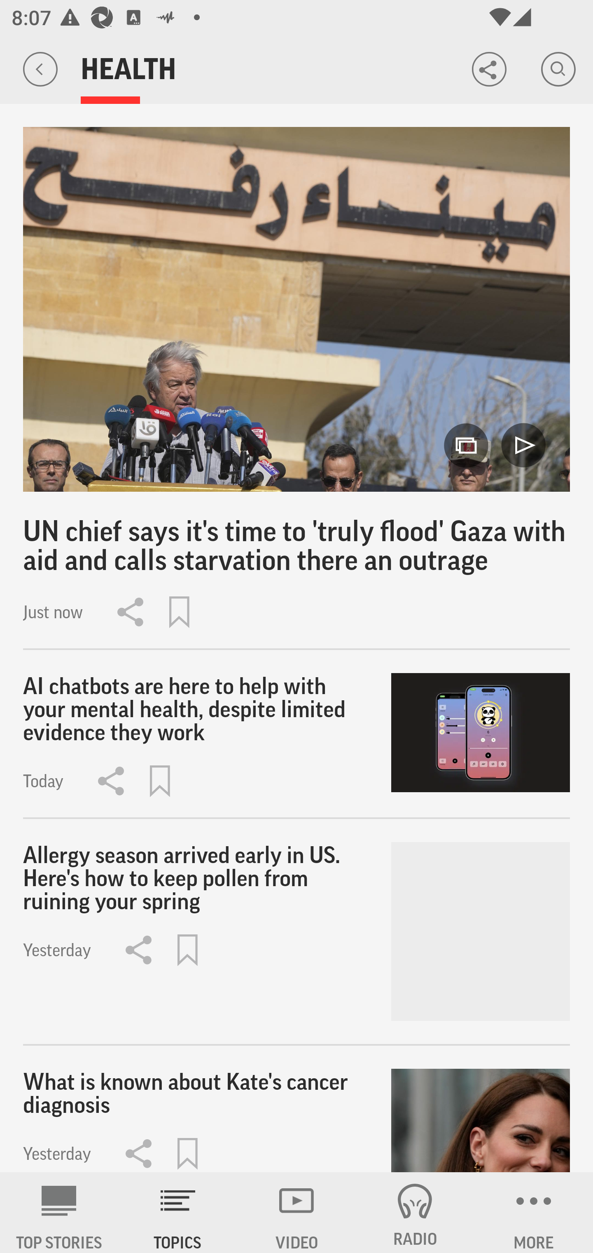 The height and width of the screenshot is (1253, 593). I want to click on MORE, so click(534, 1213).